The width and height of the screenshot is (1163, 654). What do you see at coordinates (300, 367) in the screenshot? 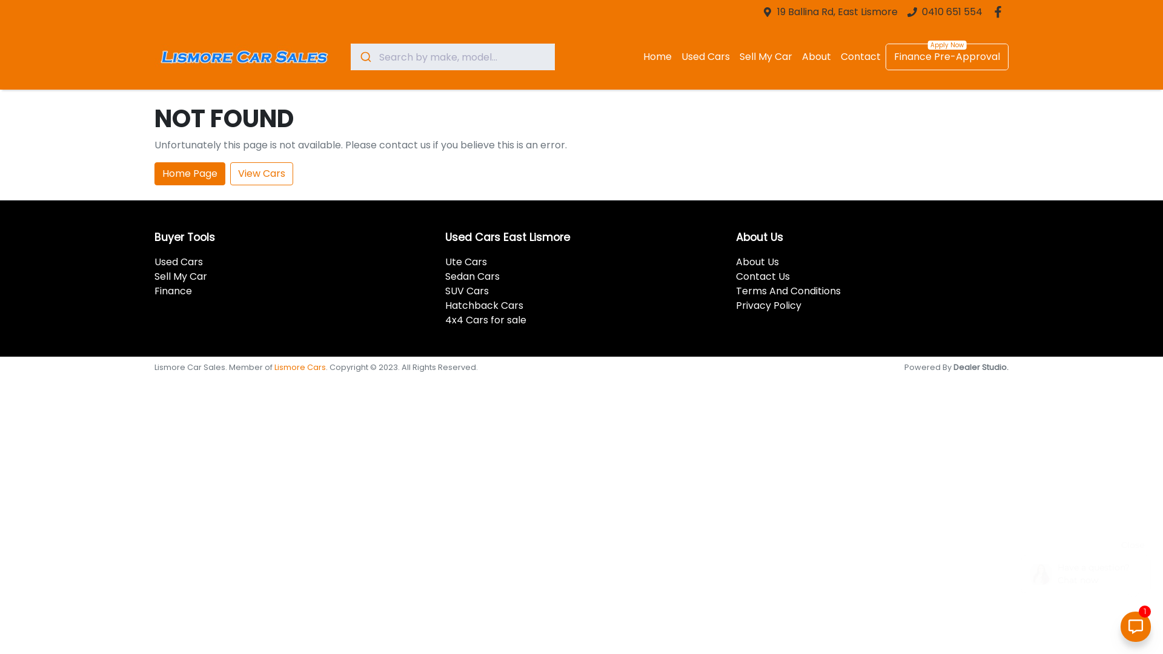
I see `Lismore Cars` at bounding box center [300, 367].